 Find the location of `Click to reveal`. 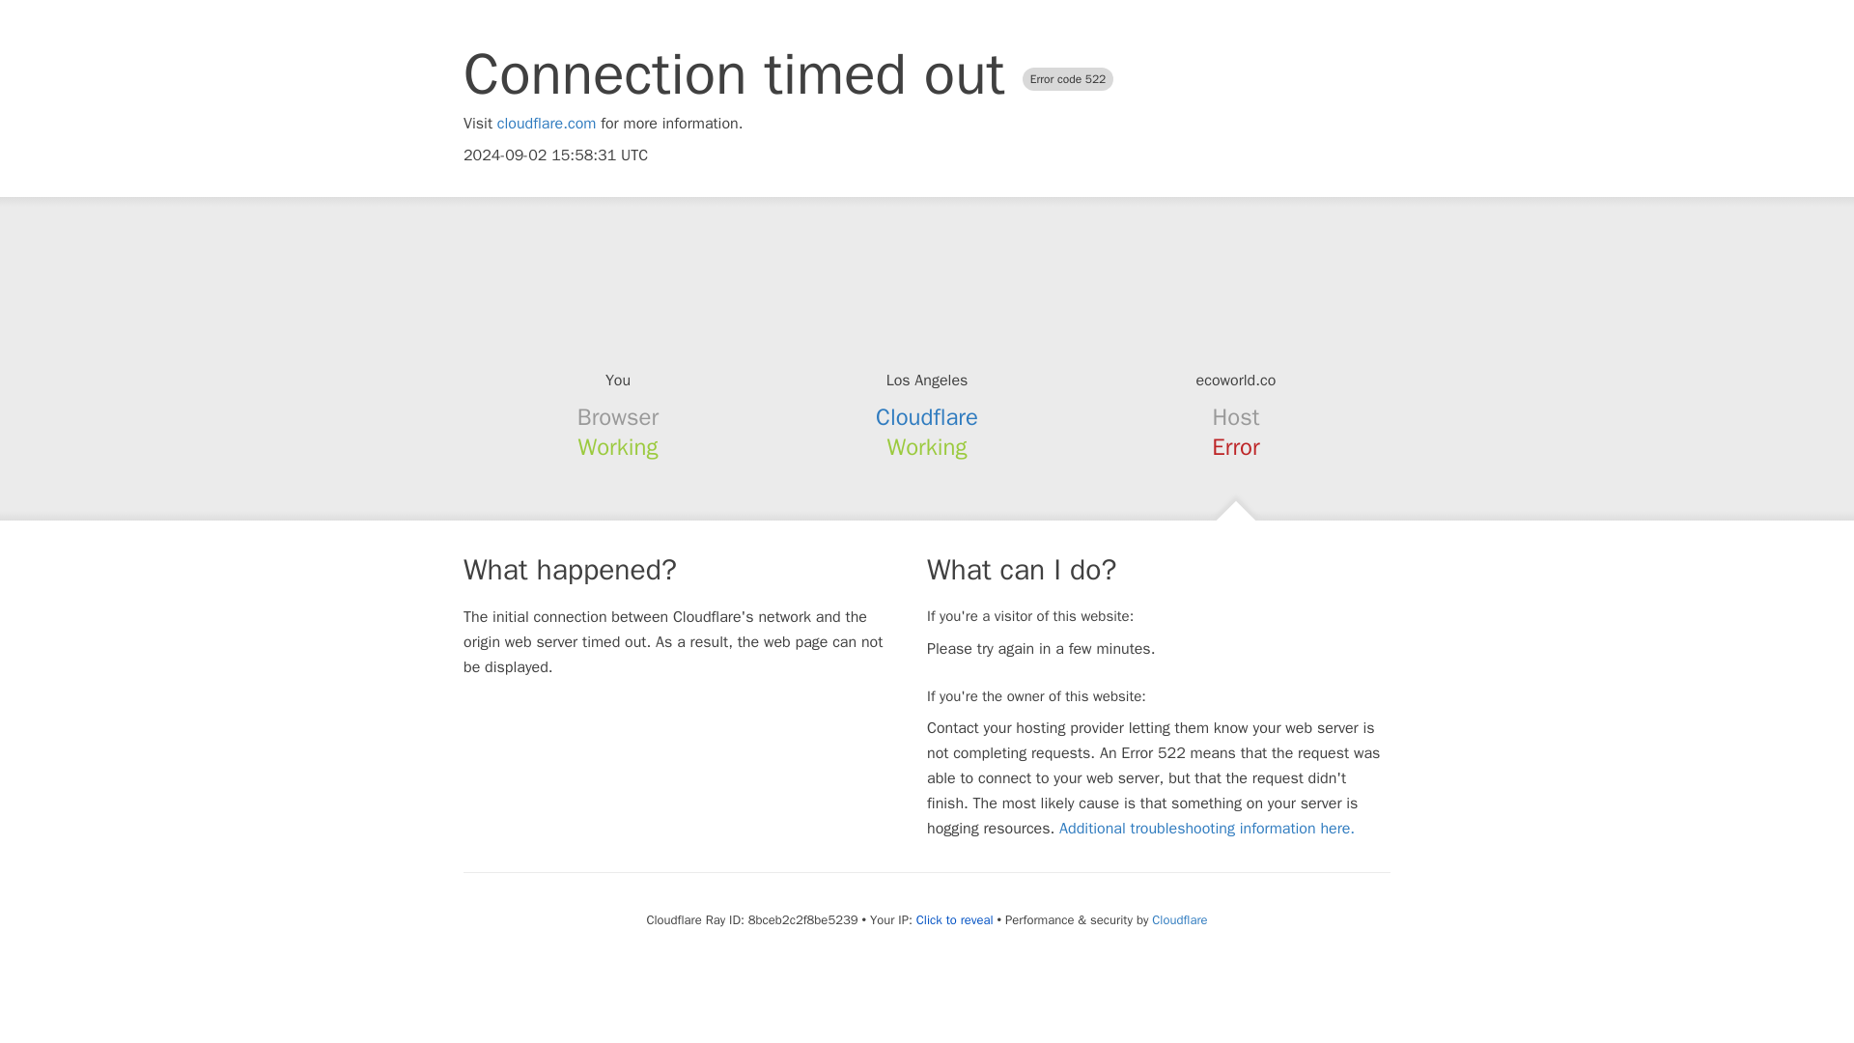

Click to reveal is located at coordinates (954, 919).